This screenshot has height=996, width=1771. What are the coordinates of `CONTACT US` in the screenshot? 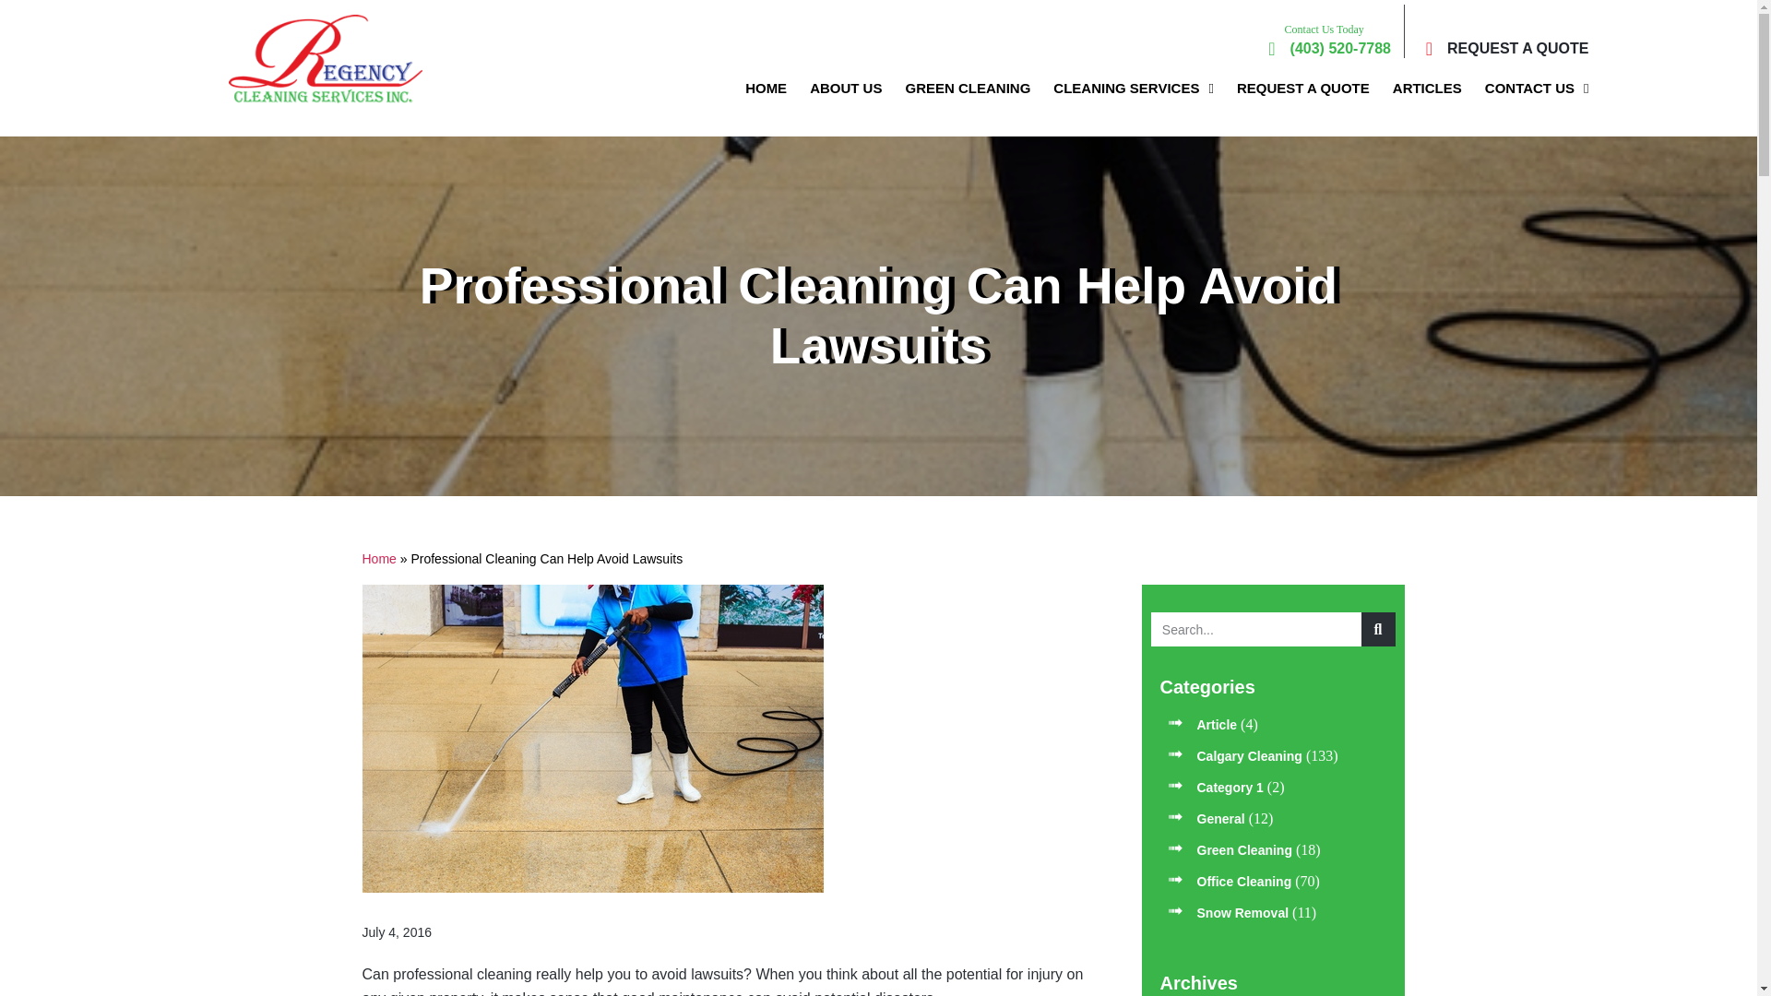 It's located at (1537, 89).